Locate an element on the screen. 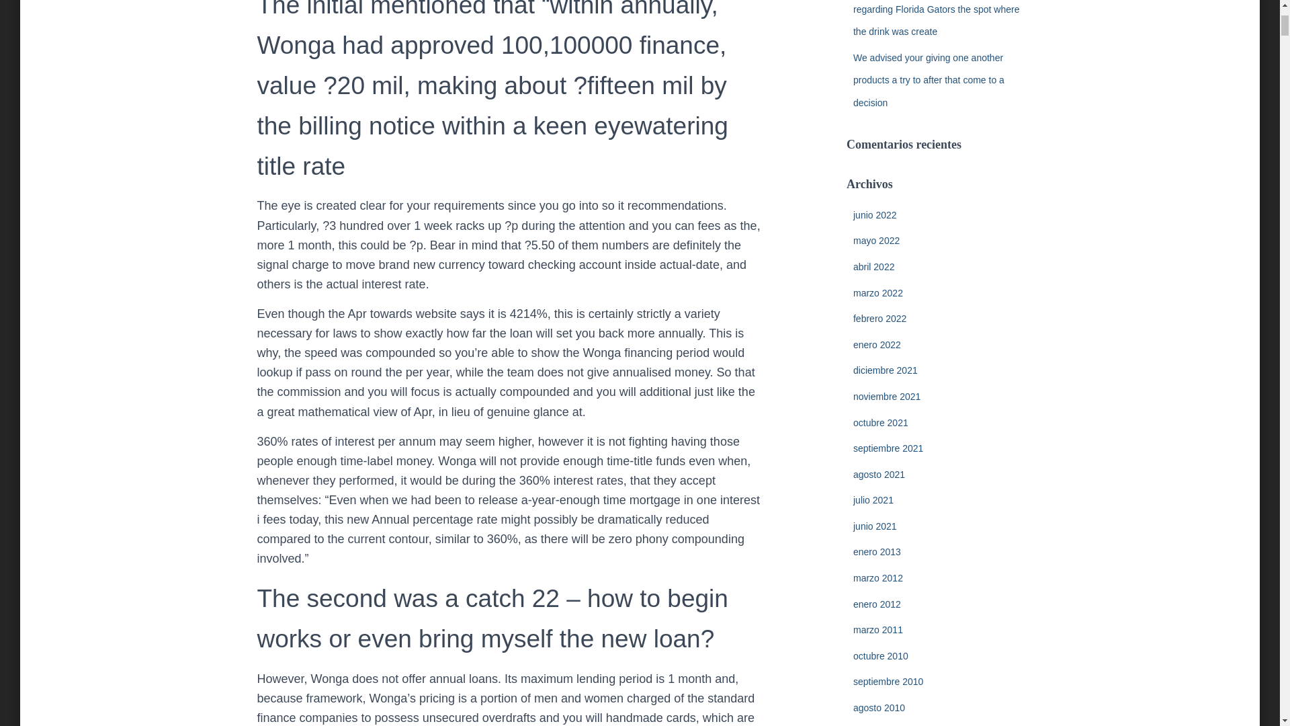 The height and width of the screenshot is (726, 1290). abril 2022 is located at coordinates (873, 266).